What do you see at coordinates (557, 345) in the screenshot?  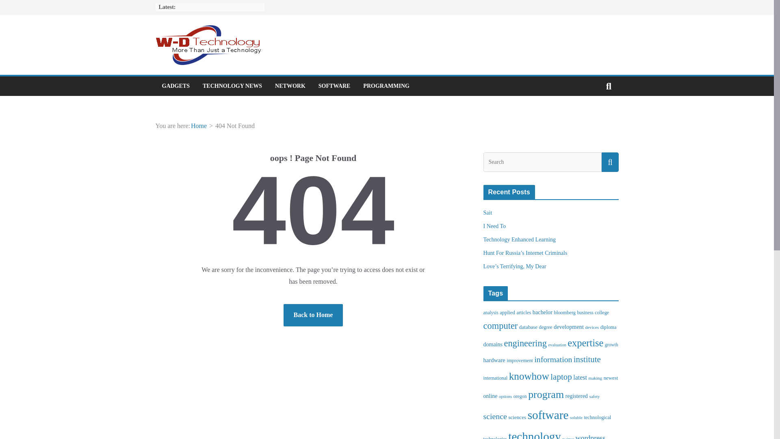 I see `evaluation` at bounding box center [557, 345].